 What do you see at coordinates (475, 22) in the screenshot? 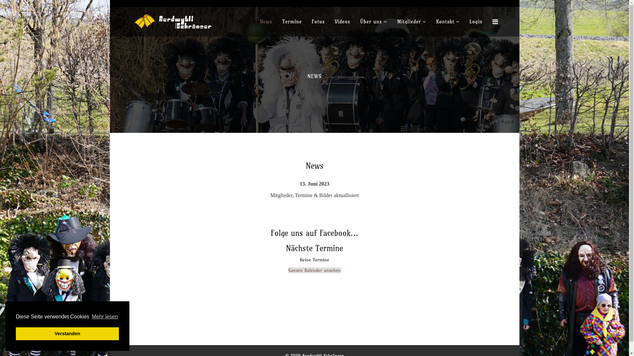
I see `Login` at bounding box center [475, 22].